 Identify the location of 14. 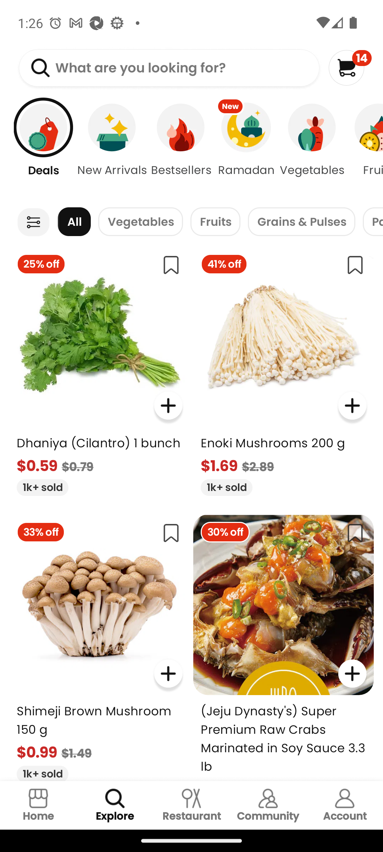
(350, 67).